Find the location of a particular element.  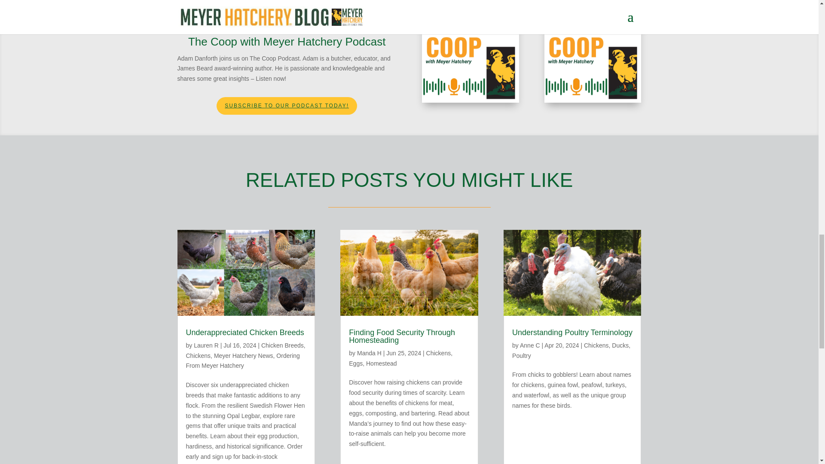

Posts by Lauren R is located at coordinates (206, 345).